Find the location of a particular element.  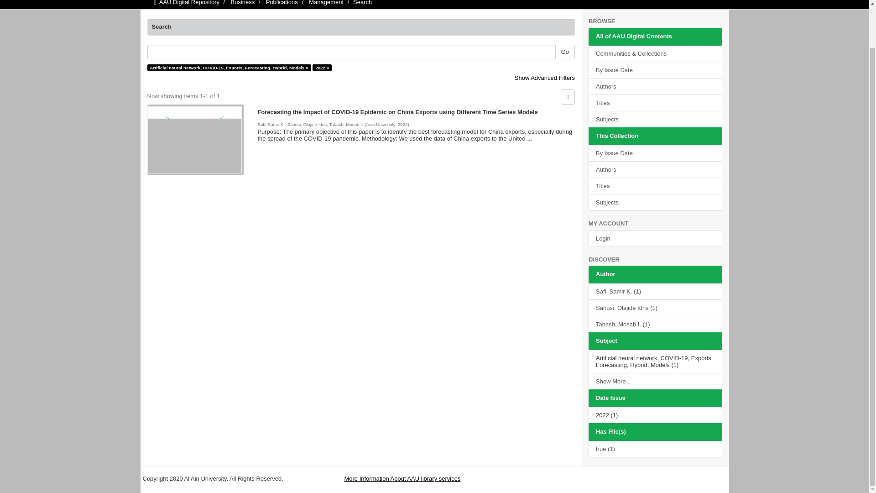

AAU Digital Repository is located at coordinates (189, 3).